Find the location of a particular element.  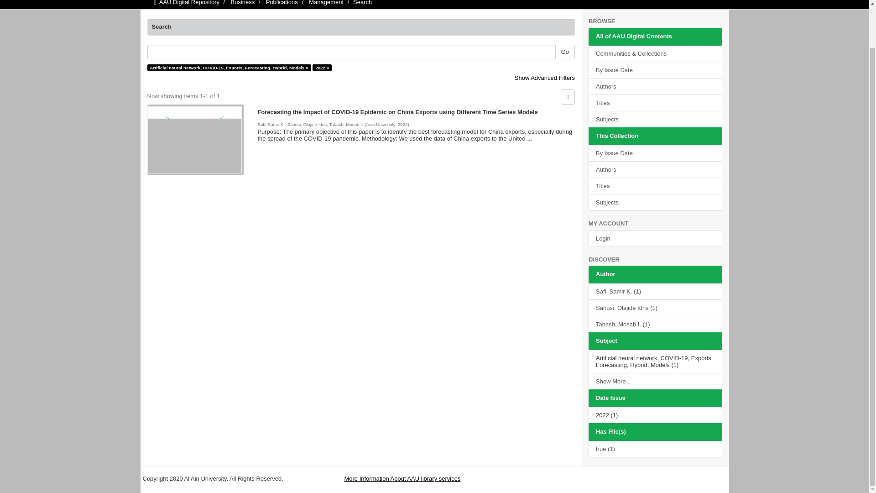

AAU Digital Repository is located at coordinates (189, 3).